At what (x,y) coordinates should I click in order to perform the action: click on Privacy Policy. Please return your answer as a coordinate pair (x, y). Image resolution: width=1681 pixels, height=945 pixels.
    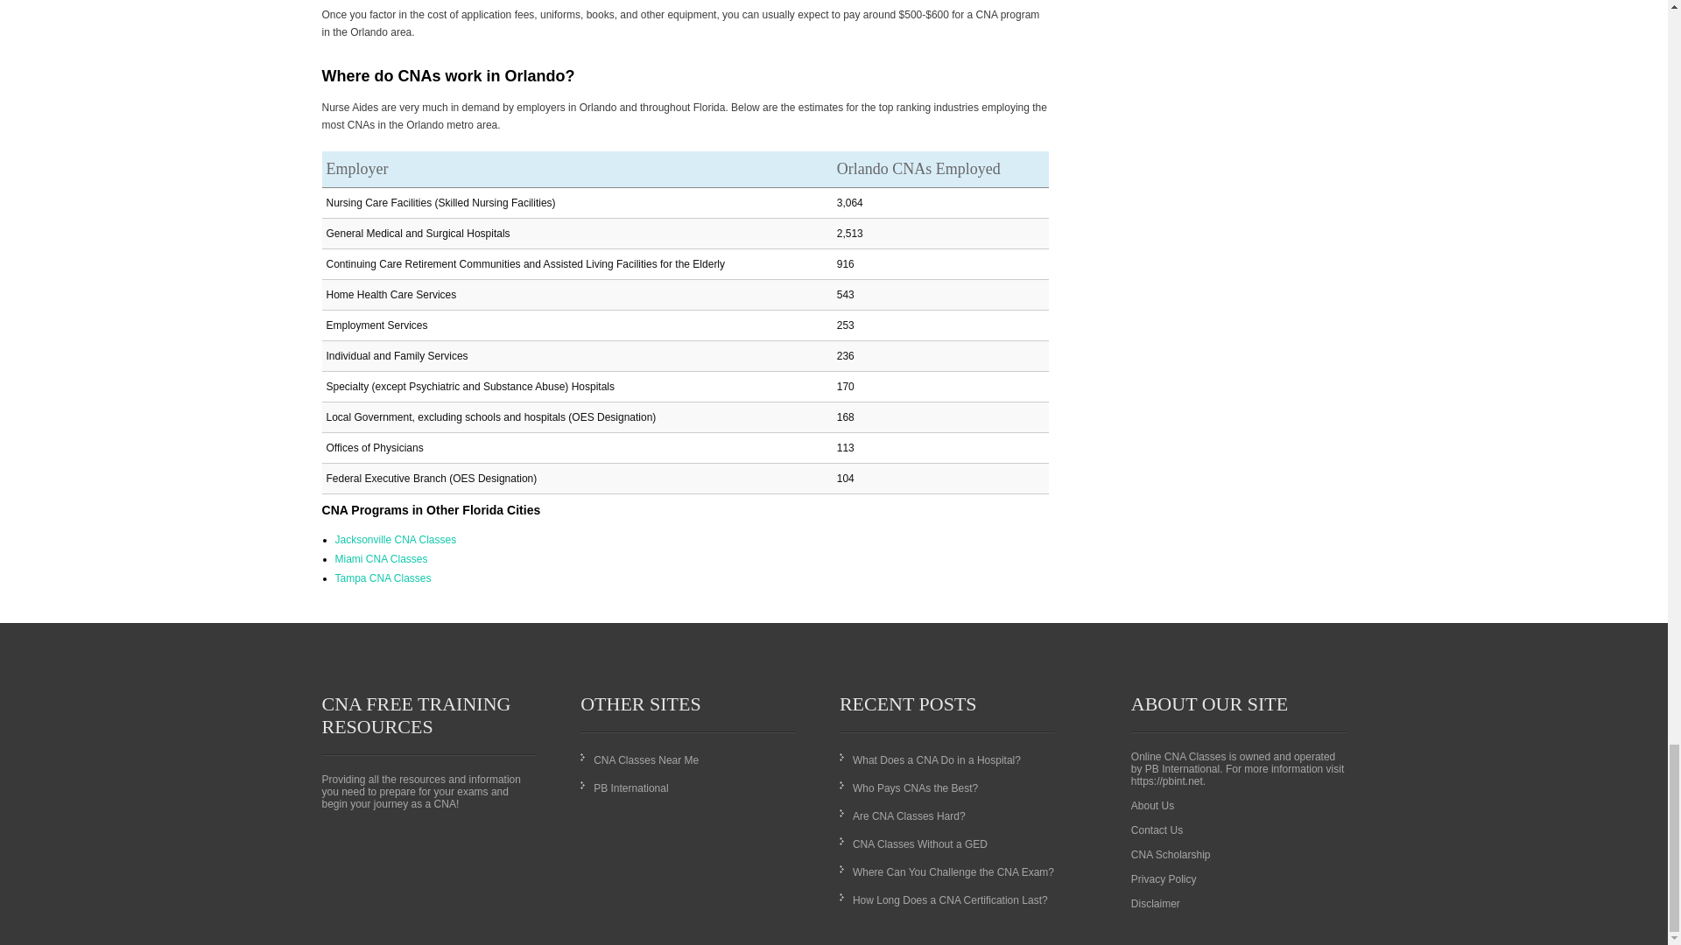
    Looking at the image, I should click on (1164, 878).